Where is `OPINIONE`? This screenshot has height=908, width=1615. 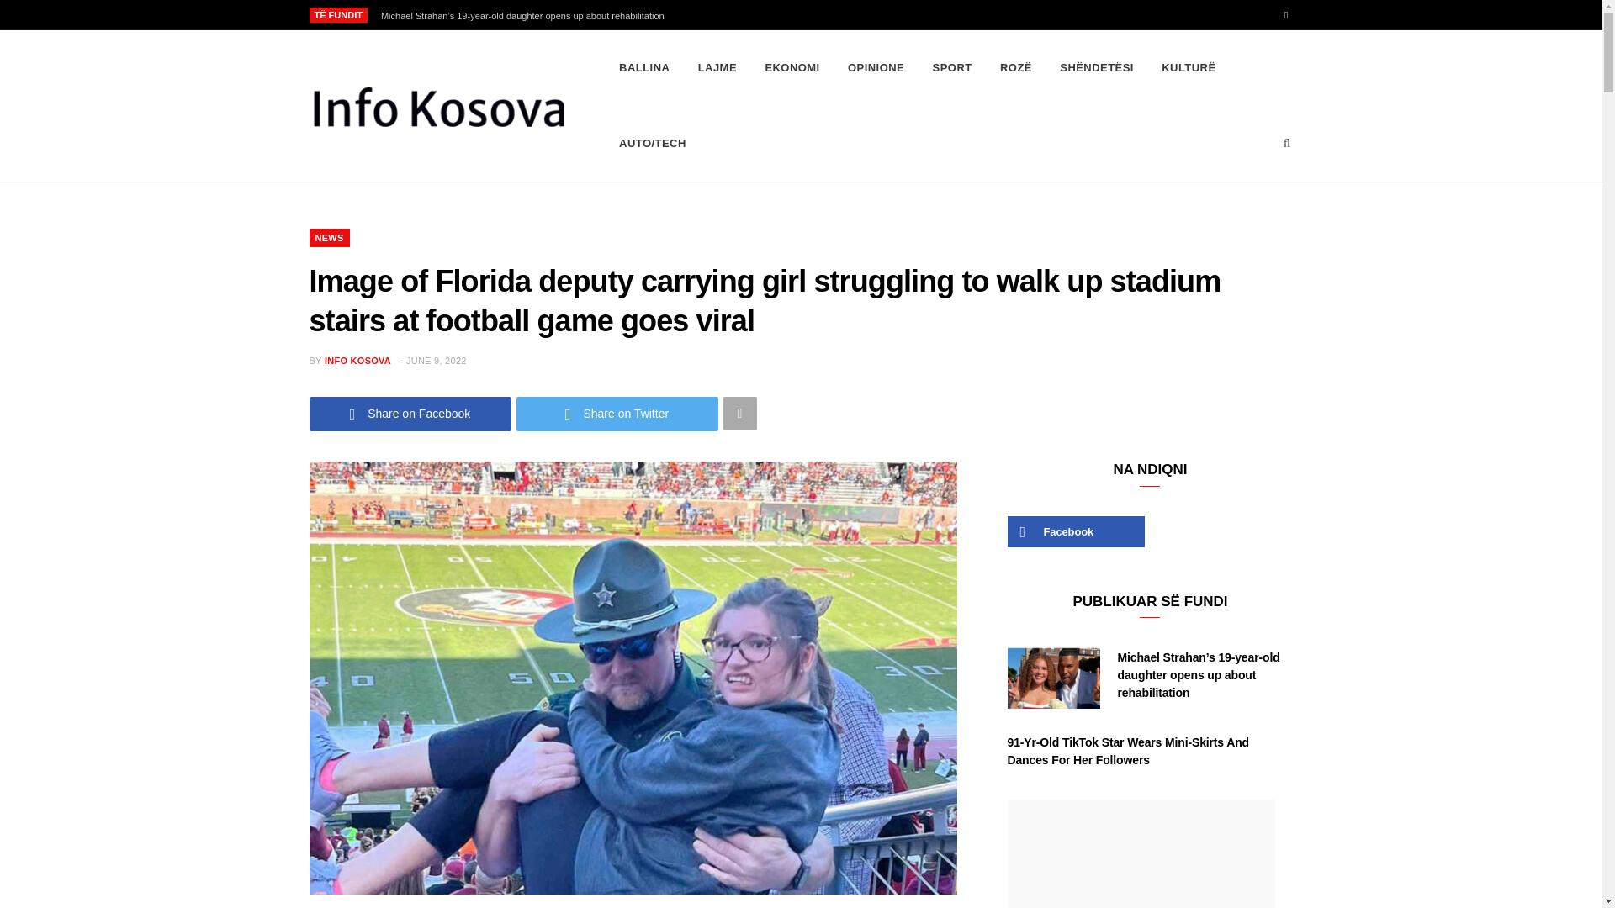 OPINIONE is located at coordinates (876, 67).